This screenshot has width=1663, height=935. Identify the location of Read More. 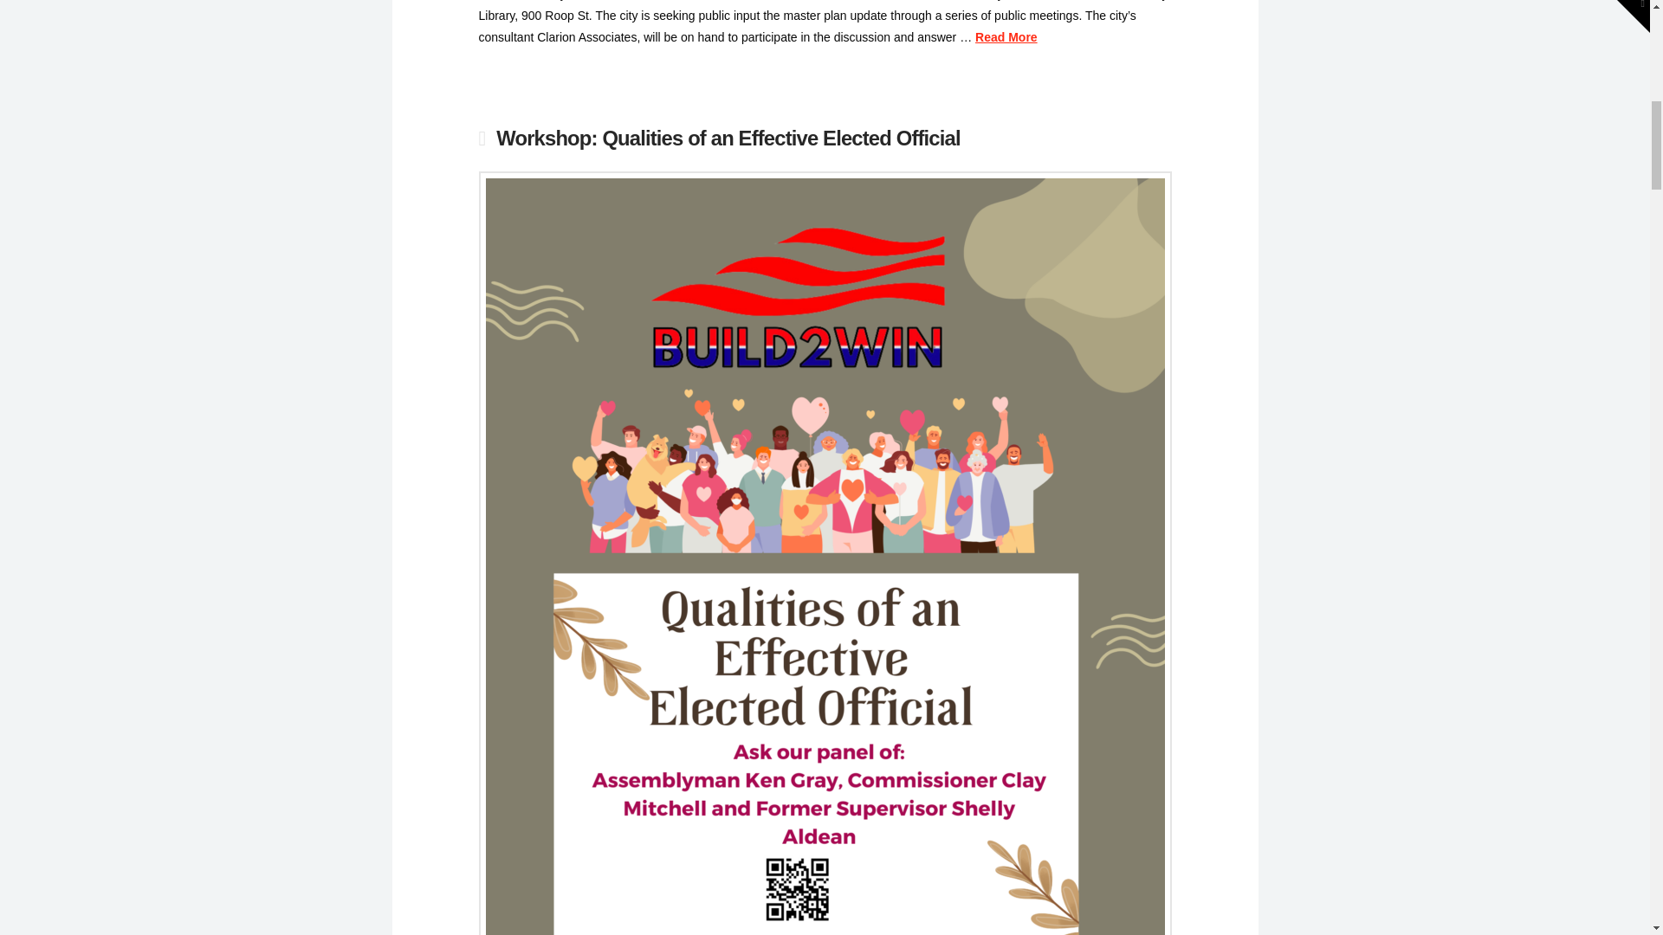
(1006, 36).